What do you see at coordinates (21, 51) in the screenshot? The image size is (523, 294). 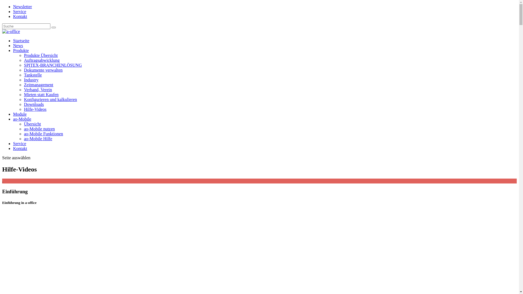 I see `Produkte` at bounding box center [21, 51].